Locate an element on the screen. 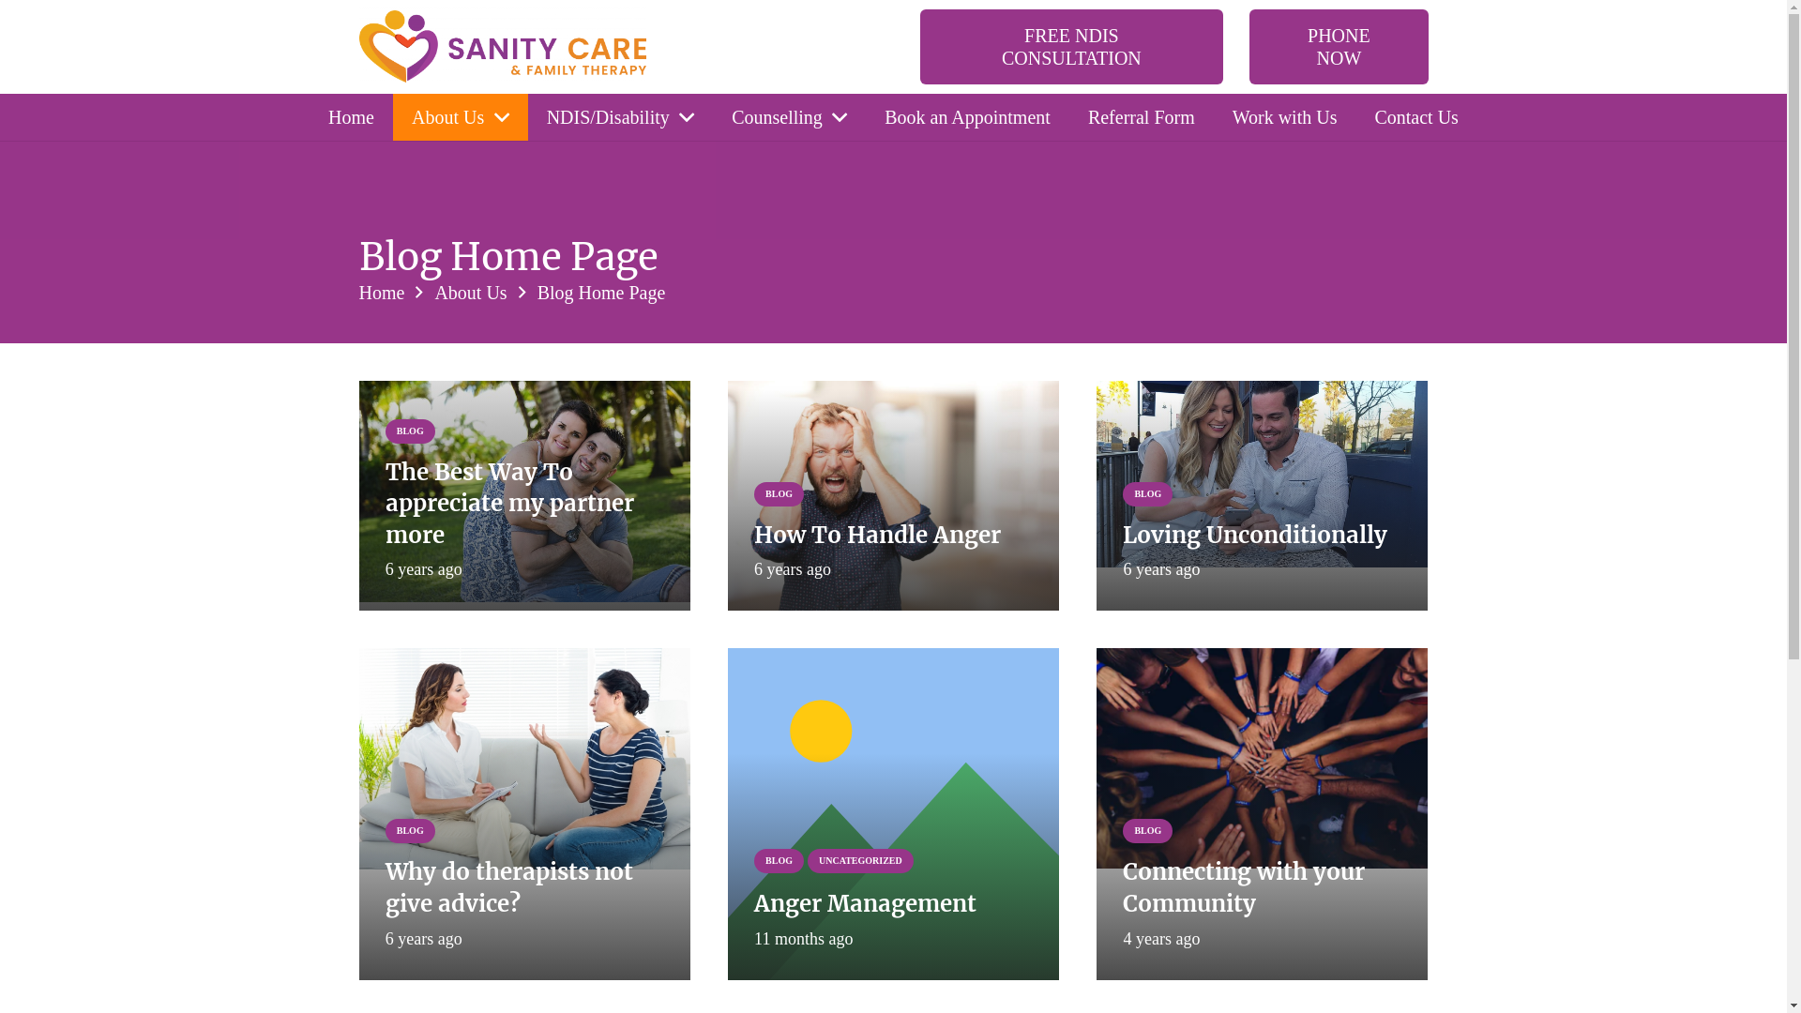 This screenshot has height=1013, width=1801. Contact Us is located at coordinates (1416, 117).